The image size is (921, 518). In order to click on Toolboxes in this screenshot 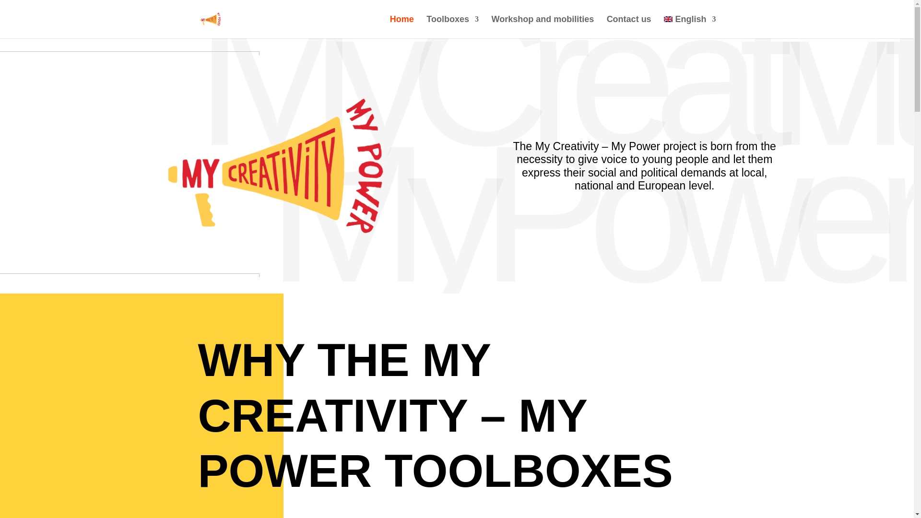, I will do `click(452, 27)`.